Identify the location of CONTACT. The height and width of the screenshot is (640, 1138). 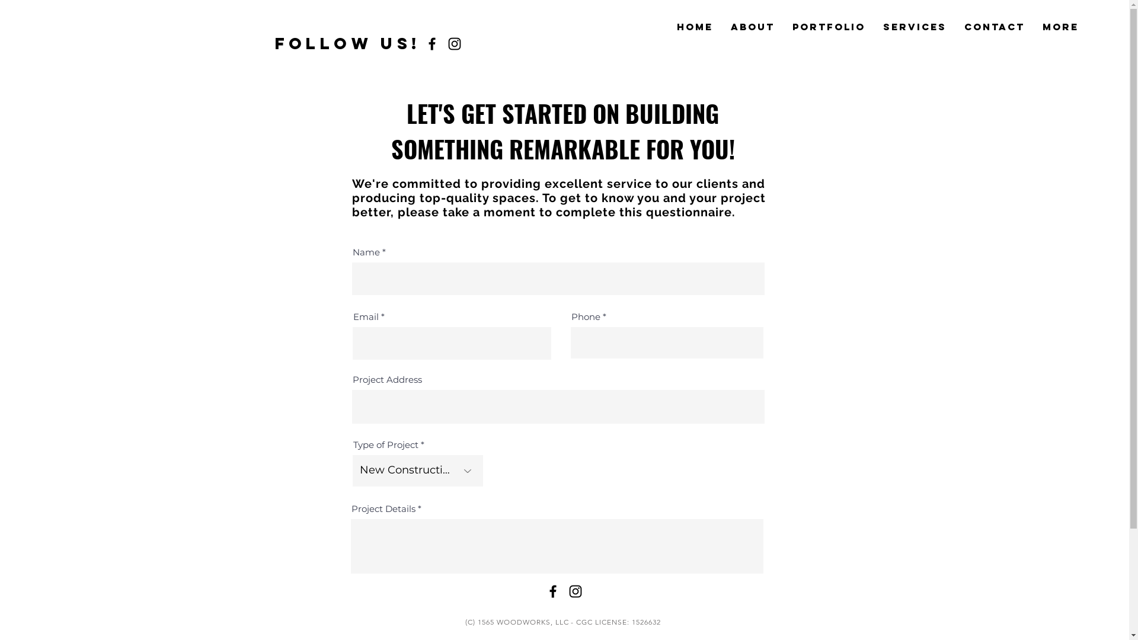
(995, 27).